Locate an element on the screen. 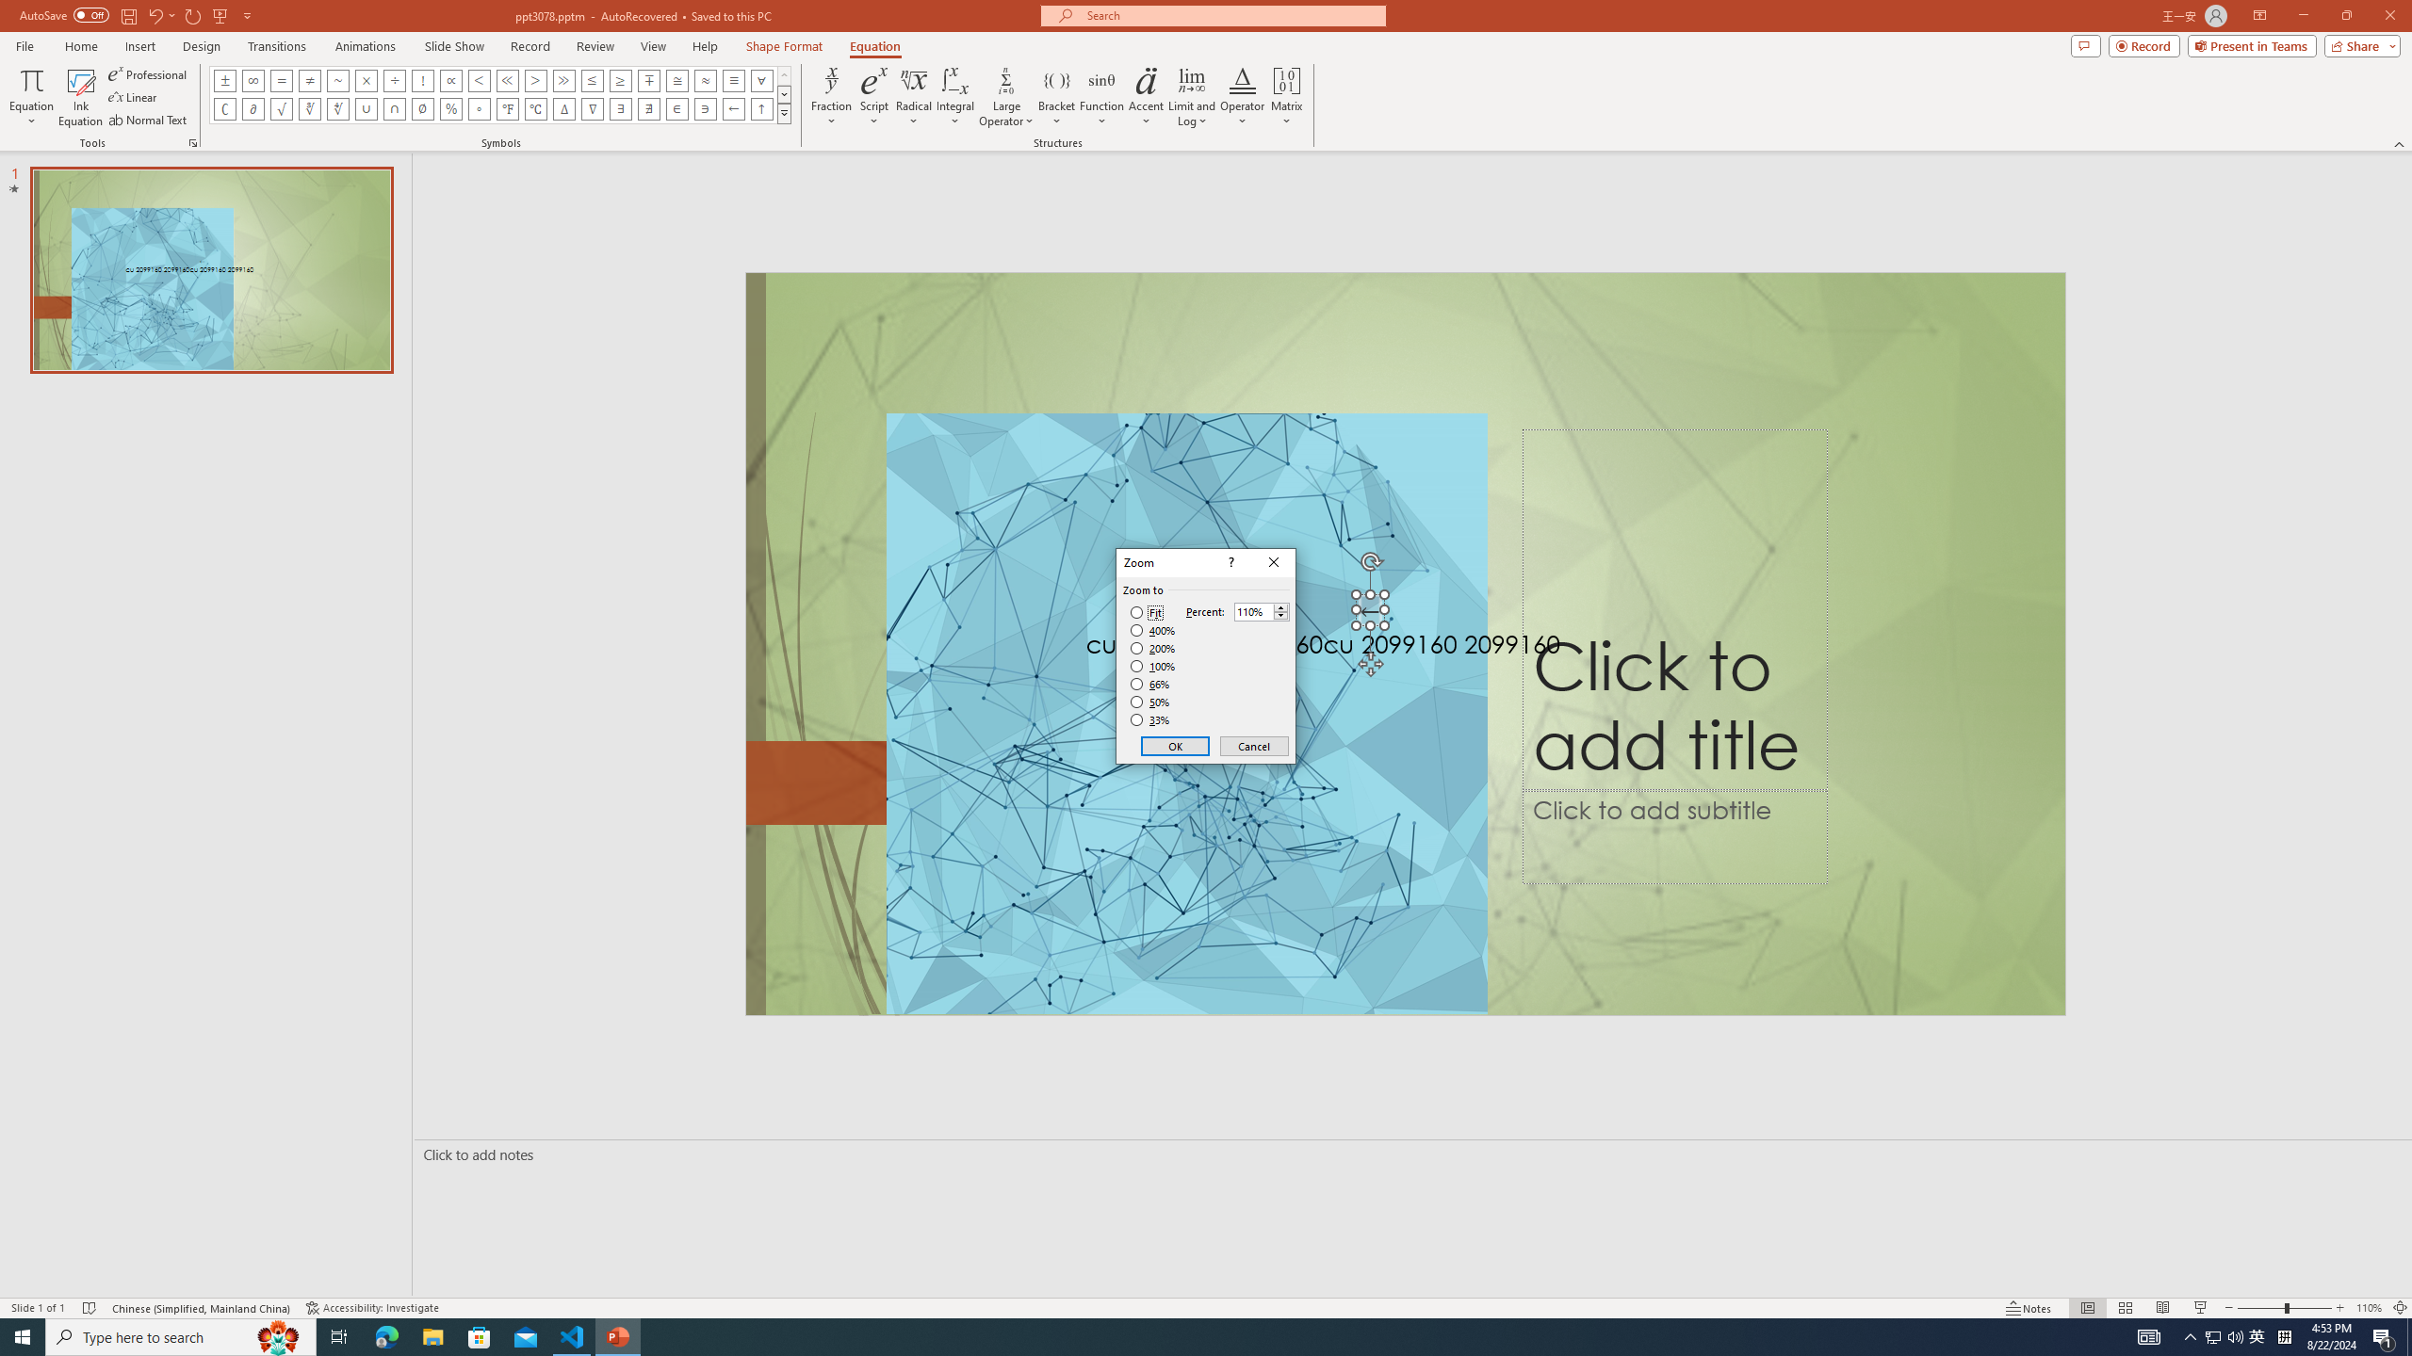 The width and height of the screenshot is (2412, 1356). Script is located at coordinates (874, 97).